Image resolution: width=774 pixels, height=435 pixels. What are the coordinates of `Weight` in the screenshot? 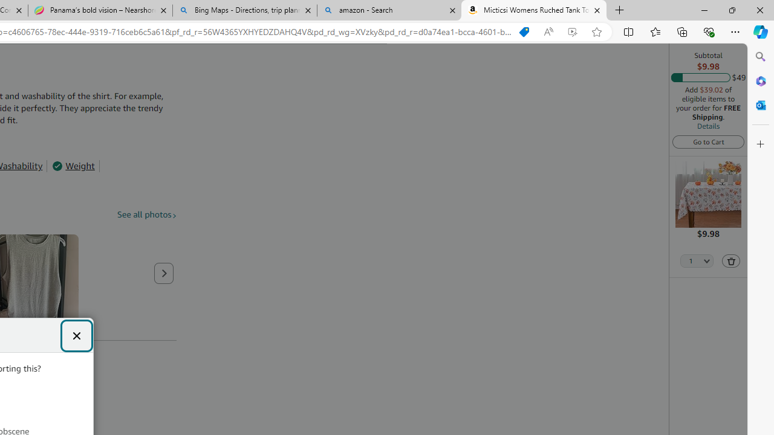 It's located at (73, 166).